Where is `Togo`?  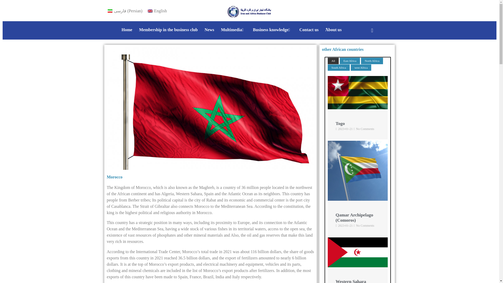
Togo is located at coordinates (358, 108).